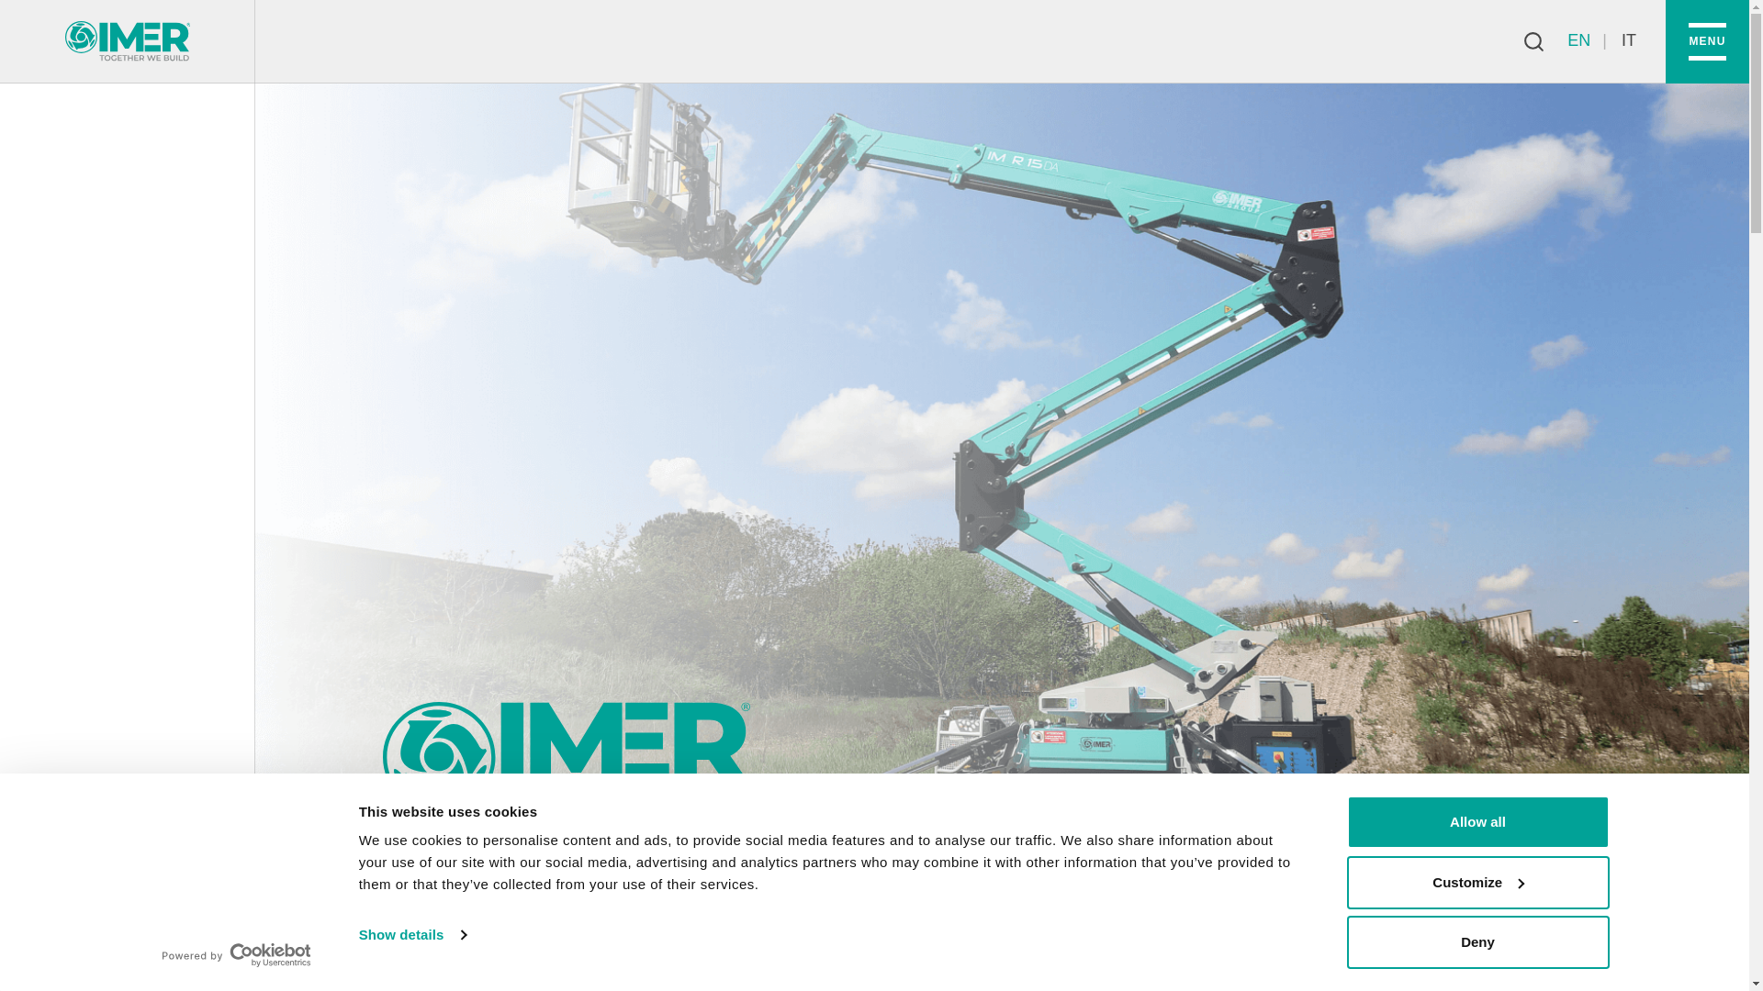 This screenshot has height=991, width=1763. I want to click on Allow all, so click(1477, 822).